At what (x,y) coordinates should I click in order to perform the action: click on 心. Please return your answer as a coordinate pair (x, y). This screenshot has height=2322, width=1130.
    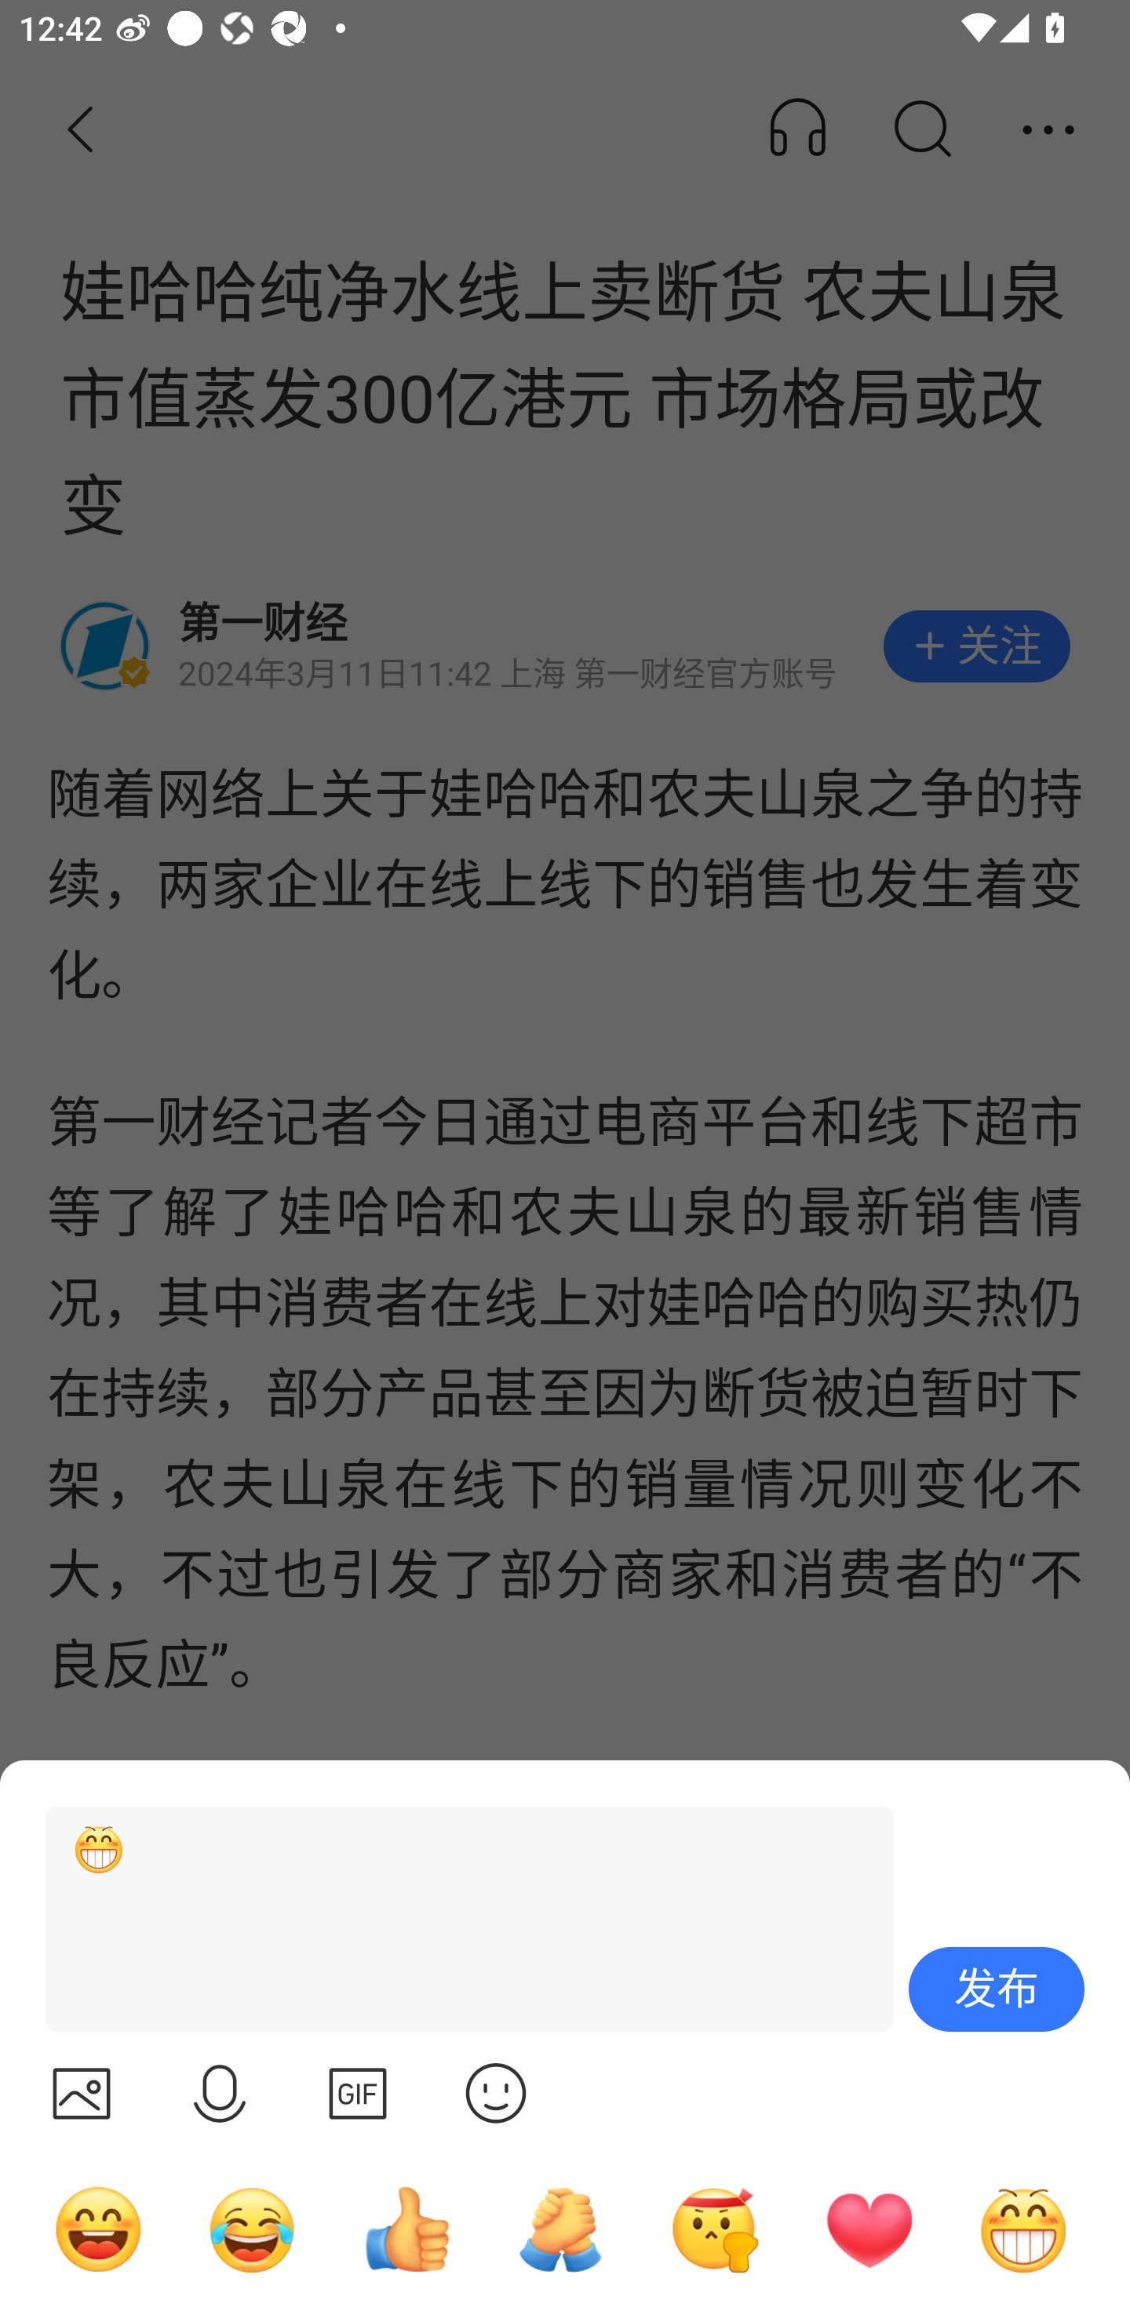
    Looking at the image, I should click on (869, 2229).